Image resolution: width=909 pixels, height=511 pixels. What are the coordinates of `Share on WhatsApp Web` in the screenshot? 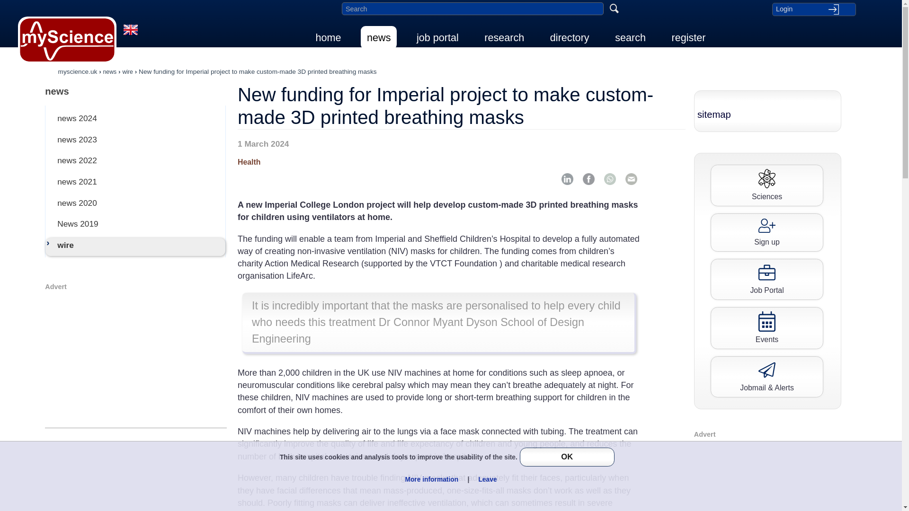 It's located at (610, 179).